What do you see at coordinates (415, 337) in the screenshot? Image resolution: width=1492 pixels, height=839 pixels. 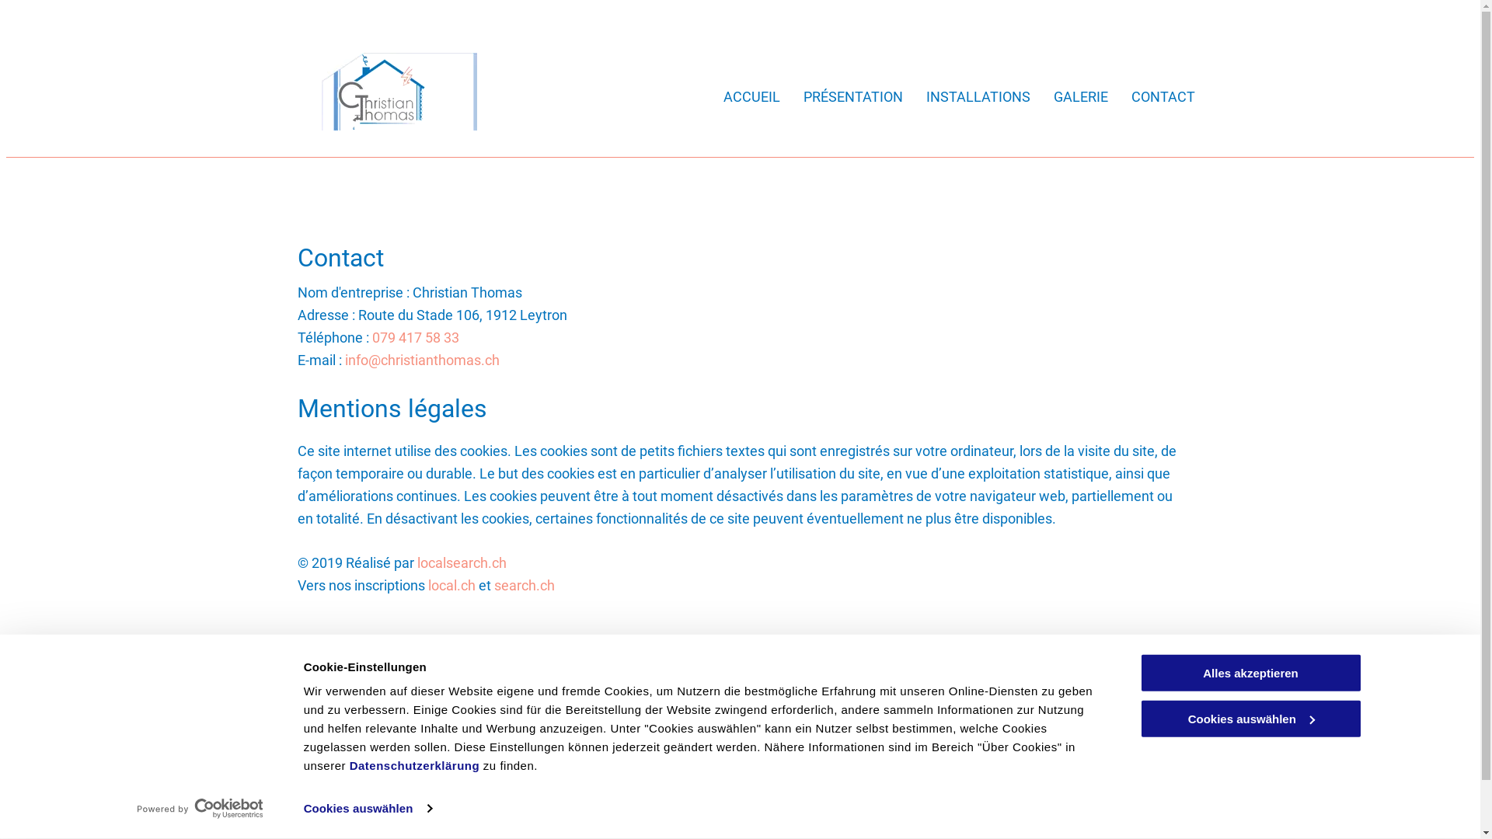 I see `079 417 58 33` at bounding box center [415, 337].